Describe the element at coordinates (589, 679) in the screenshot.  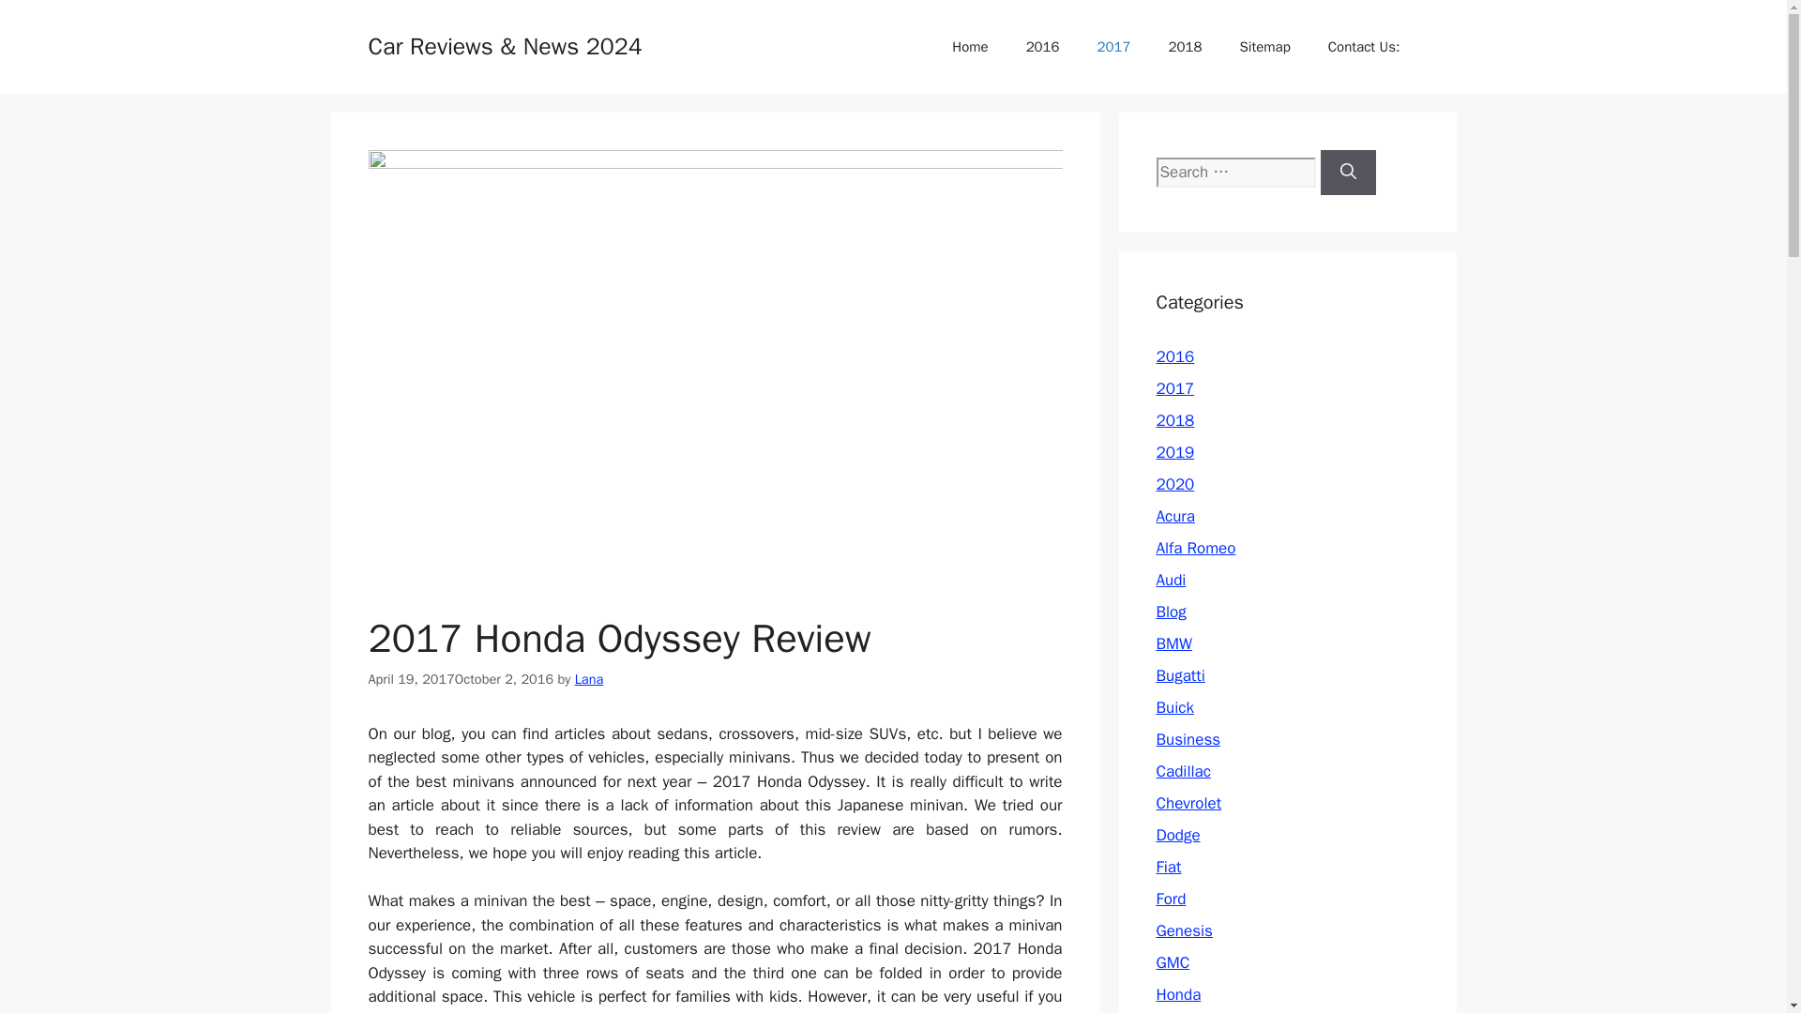
I see `Lana` at that location.